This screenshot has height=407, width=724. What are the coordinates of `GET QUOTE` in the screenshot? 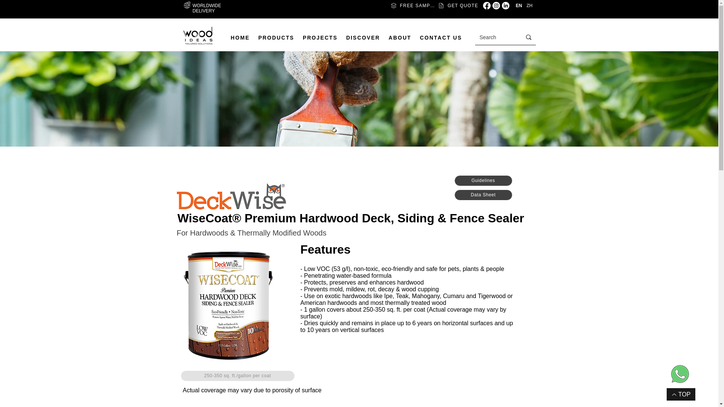 It's located at (458, 5).